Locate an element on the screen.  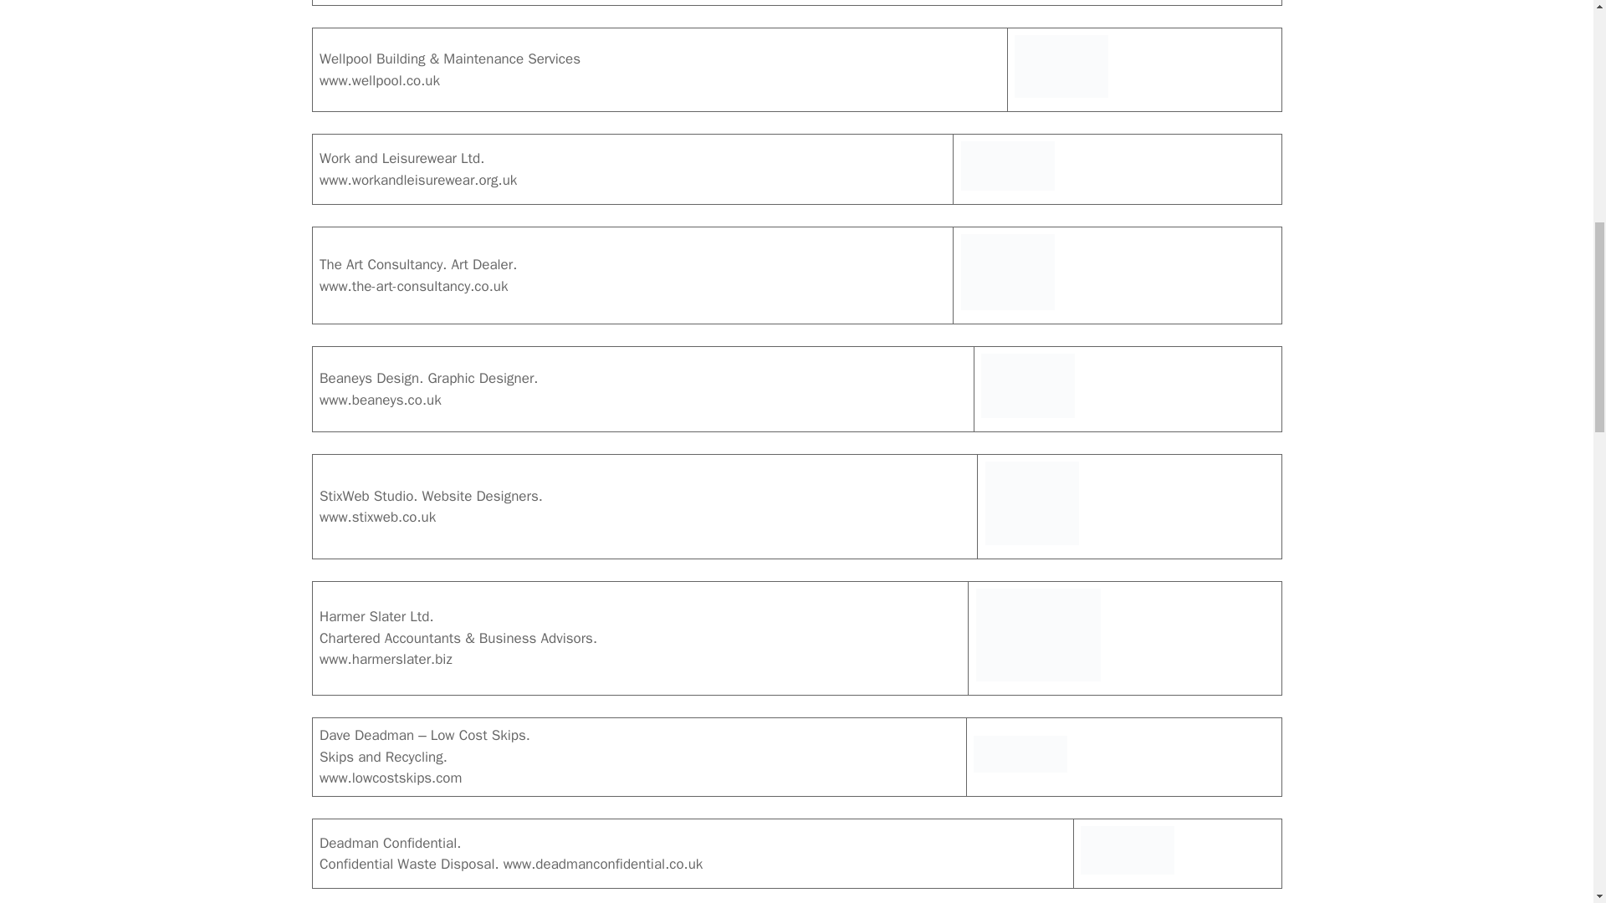
Scroll back to top is located at coordinates (1552, 793).